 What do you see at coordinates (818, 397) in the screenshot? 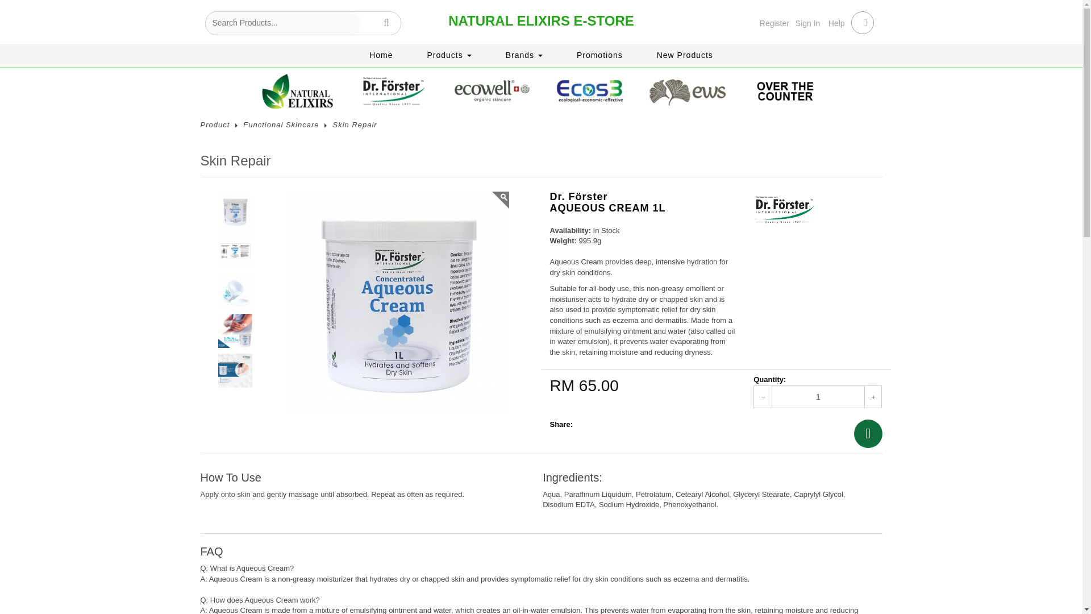
I see `1` at bounding box center [818, 397].